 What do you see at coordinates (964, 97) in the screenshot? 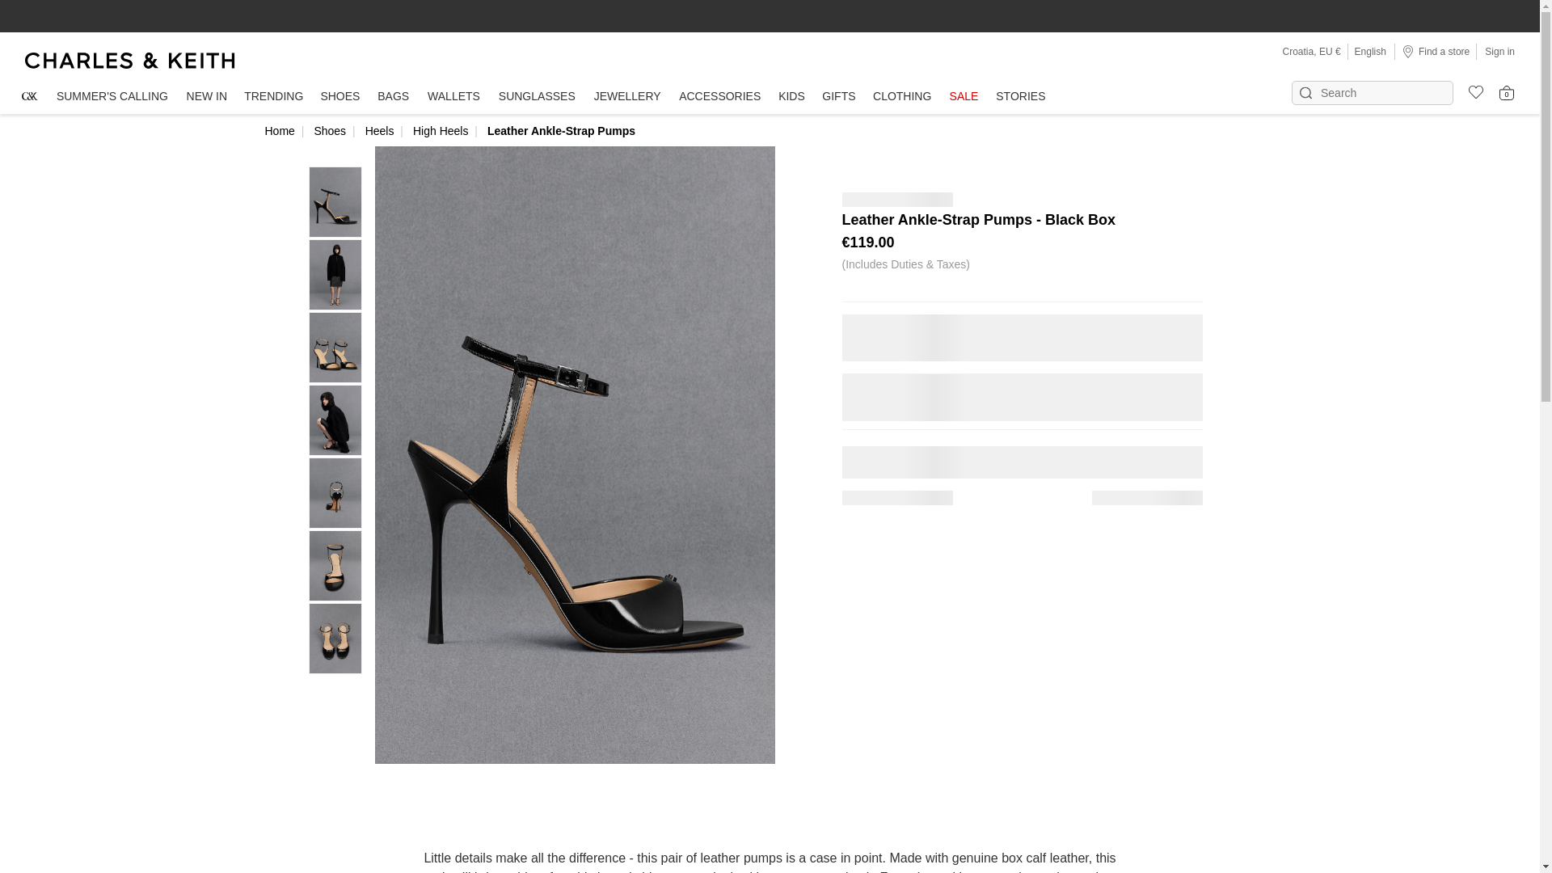
I see `SALE` at bounding box center [964, 97].